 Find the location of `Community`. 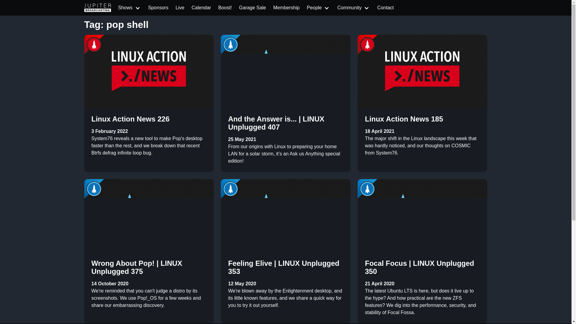

Community is located at coordinates (353, 8).